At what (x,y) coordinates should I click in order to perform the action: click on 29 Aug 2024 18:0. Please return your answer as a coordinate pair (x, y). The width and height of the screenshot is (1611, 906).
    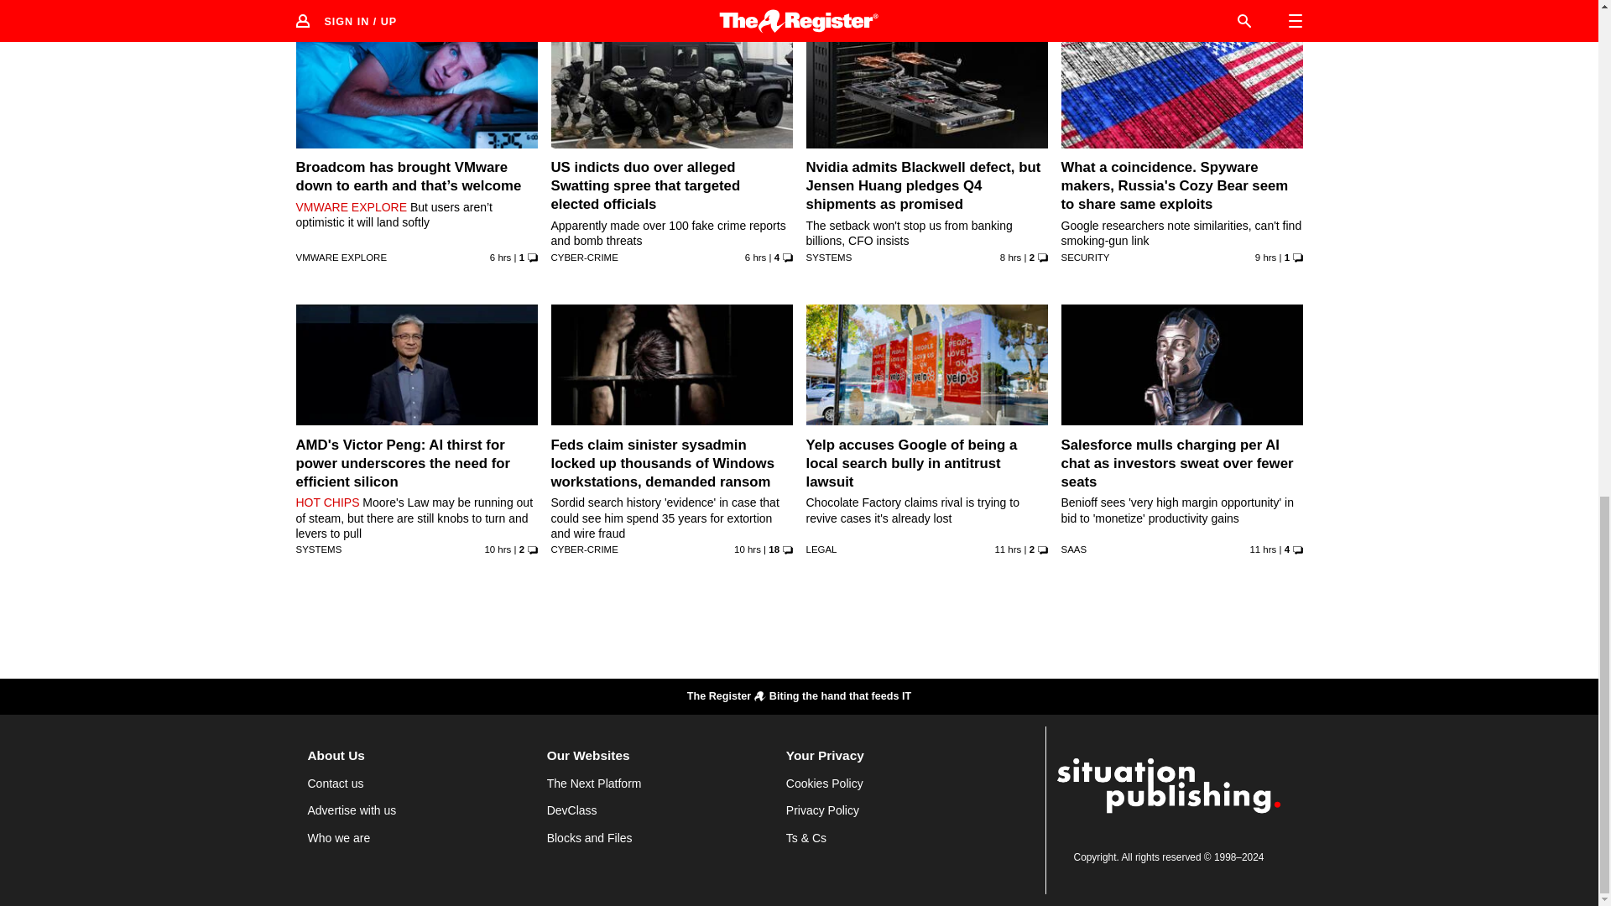
    Looking at the image, I should click on (1007, 549).